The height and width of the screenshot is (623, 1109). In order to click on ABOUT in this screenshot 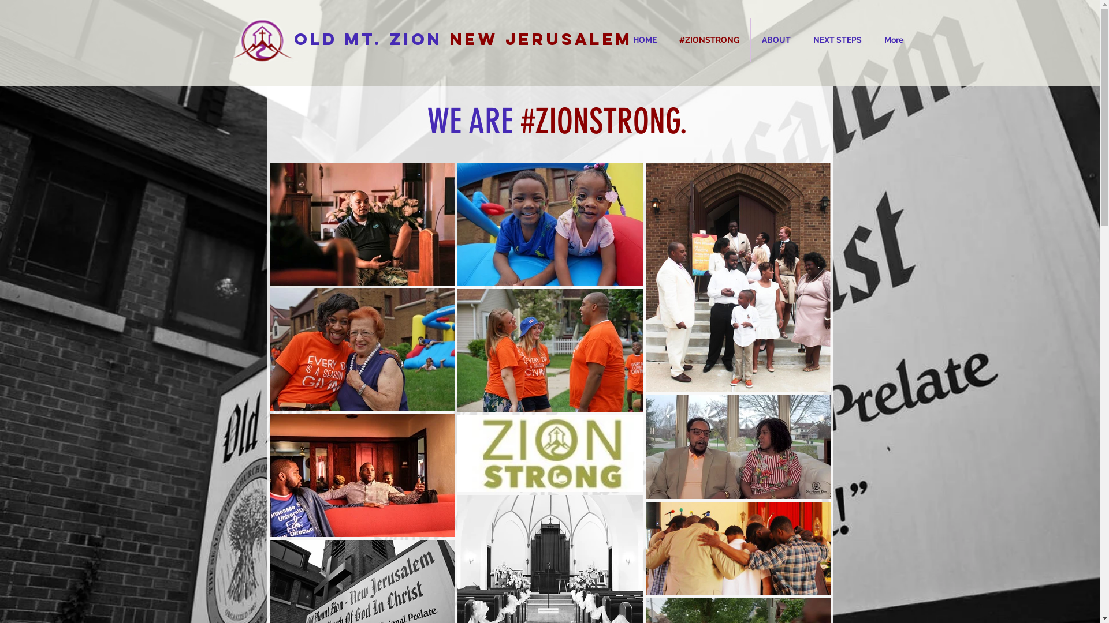, I will do `click(776, 40)`.